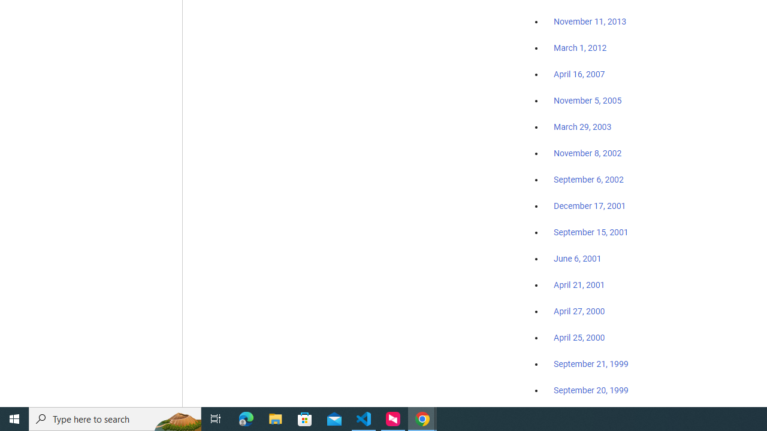 Image resolution: width=767 pixels, height=431 pixels. What do you see at coordinates (591, 364) in the screenshot?
I see `September 21, 1999` at bounding box center [591, 364].